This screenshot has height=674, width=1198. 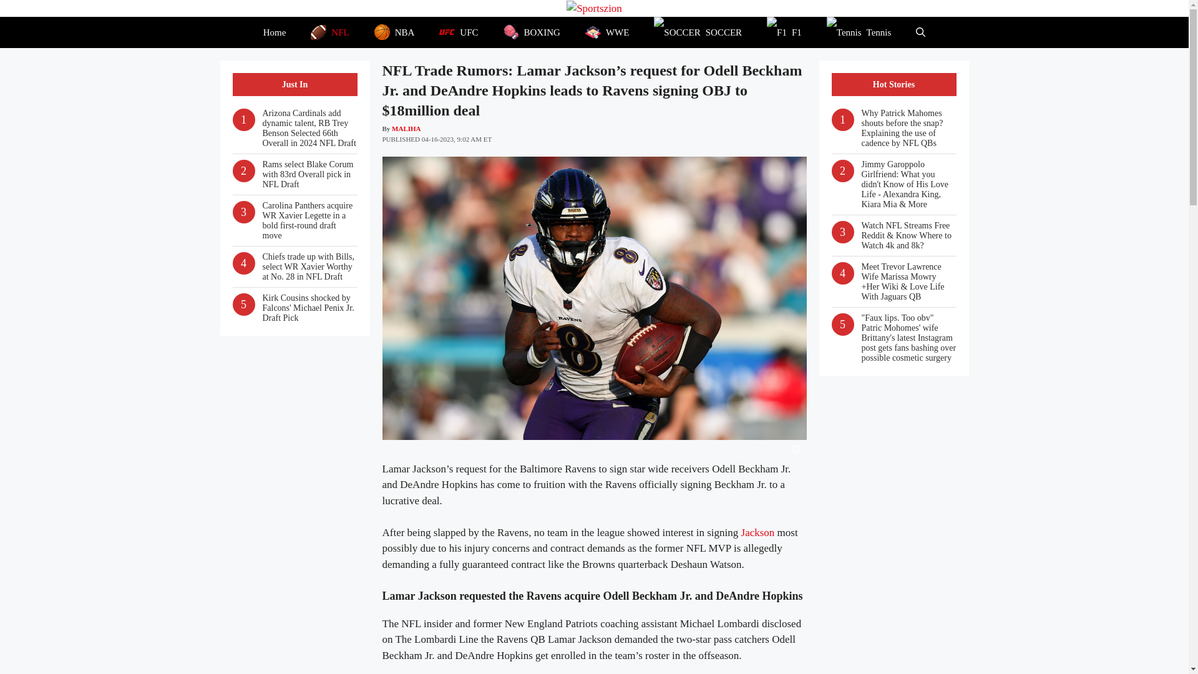 What do you see at coordinates (784, 32) in the screenshot?
I see `F1` at bounding box center [784, 32].